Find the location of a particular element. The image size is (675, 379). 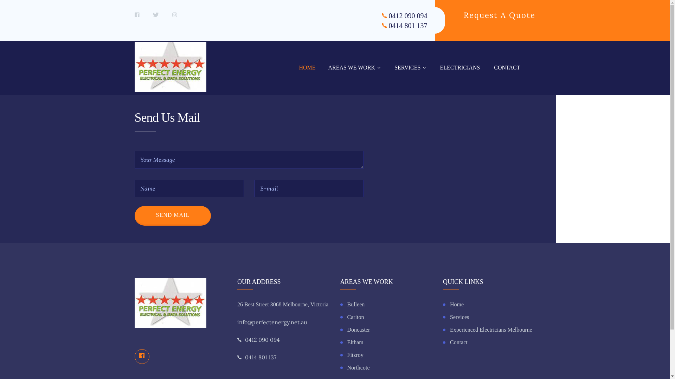

info@perfectenergy.net.au is located at coordinates (272, 322).